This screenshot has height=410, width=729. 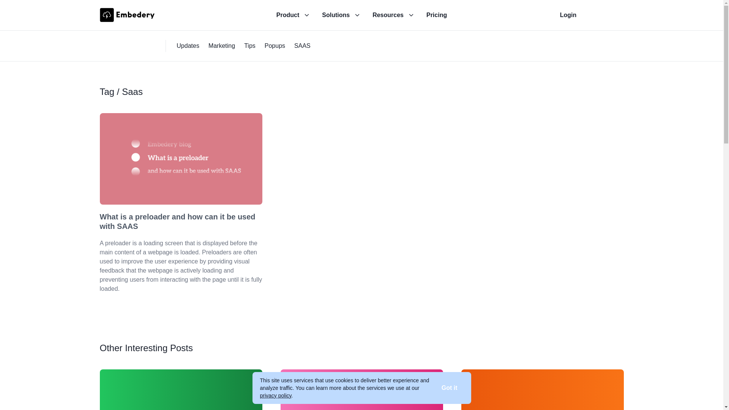 I want to click on Tips, so click(x=250, y=46).